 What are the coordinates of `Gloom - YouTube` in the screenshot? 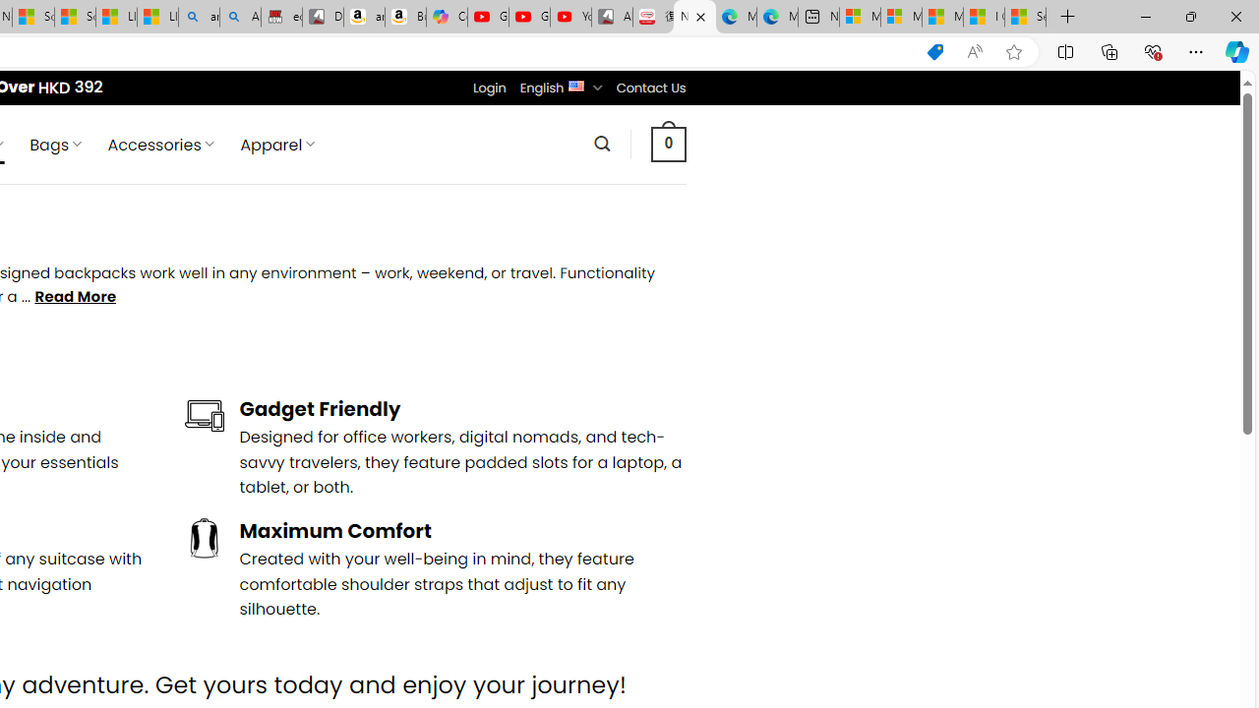 It's located at (529, 18).